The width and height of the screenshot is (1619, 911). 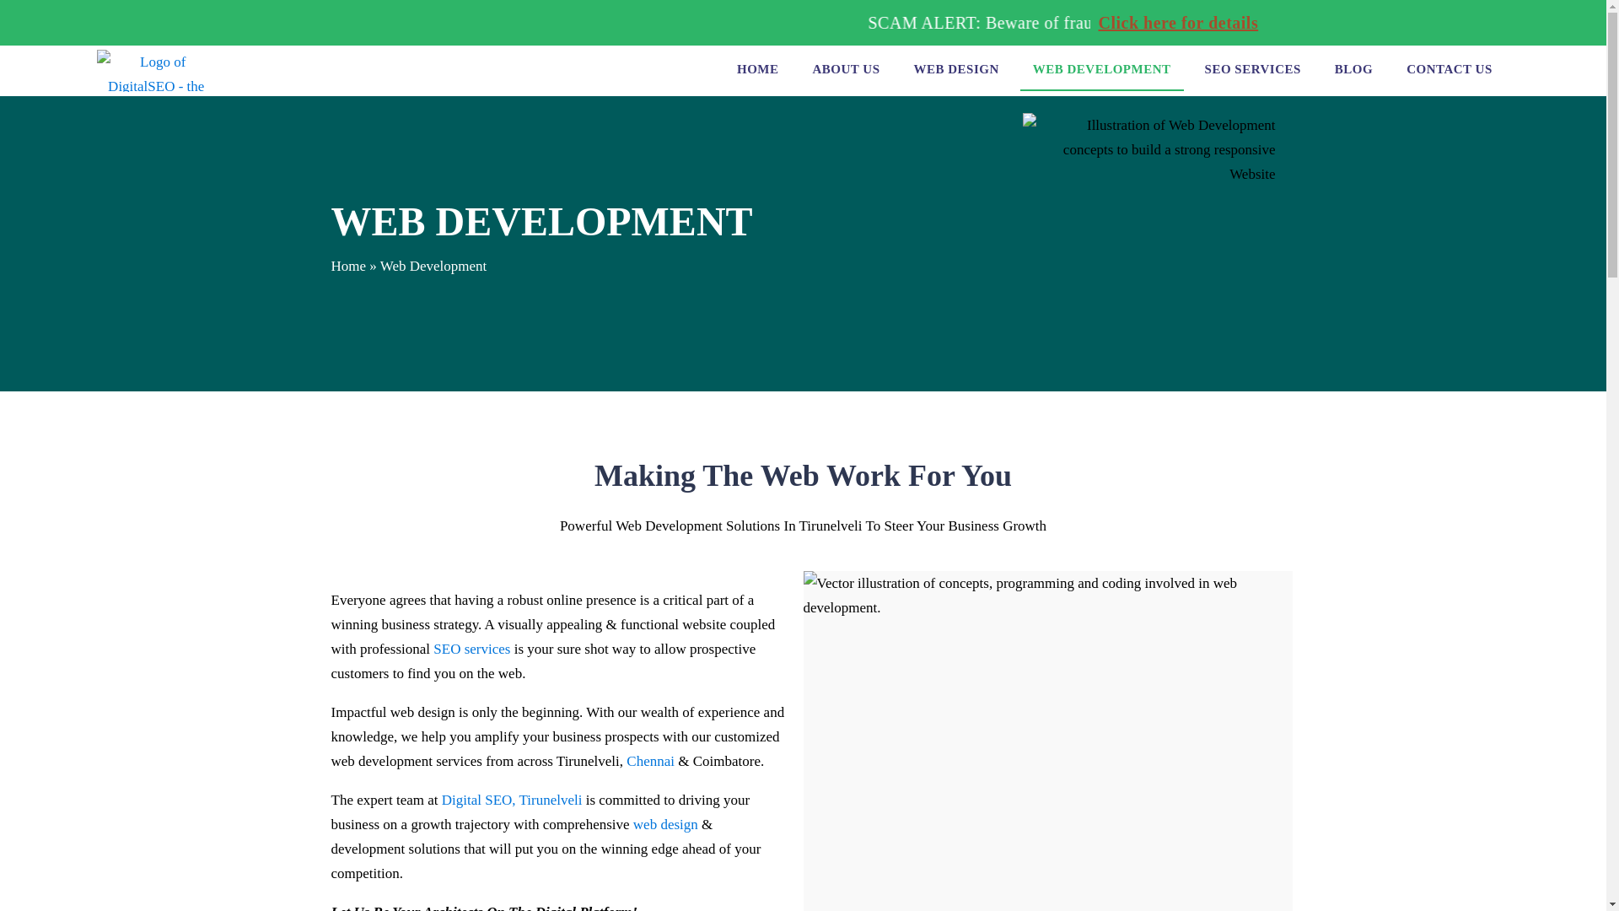 I want to click on SEO SERVICES, so click(x=1252, y=71).